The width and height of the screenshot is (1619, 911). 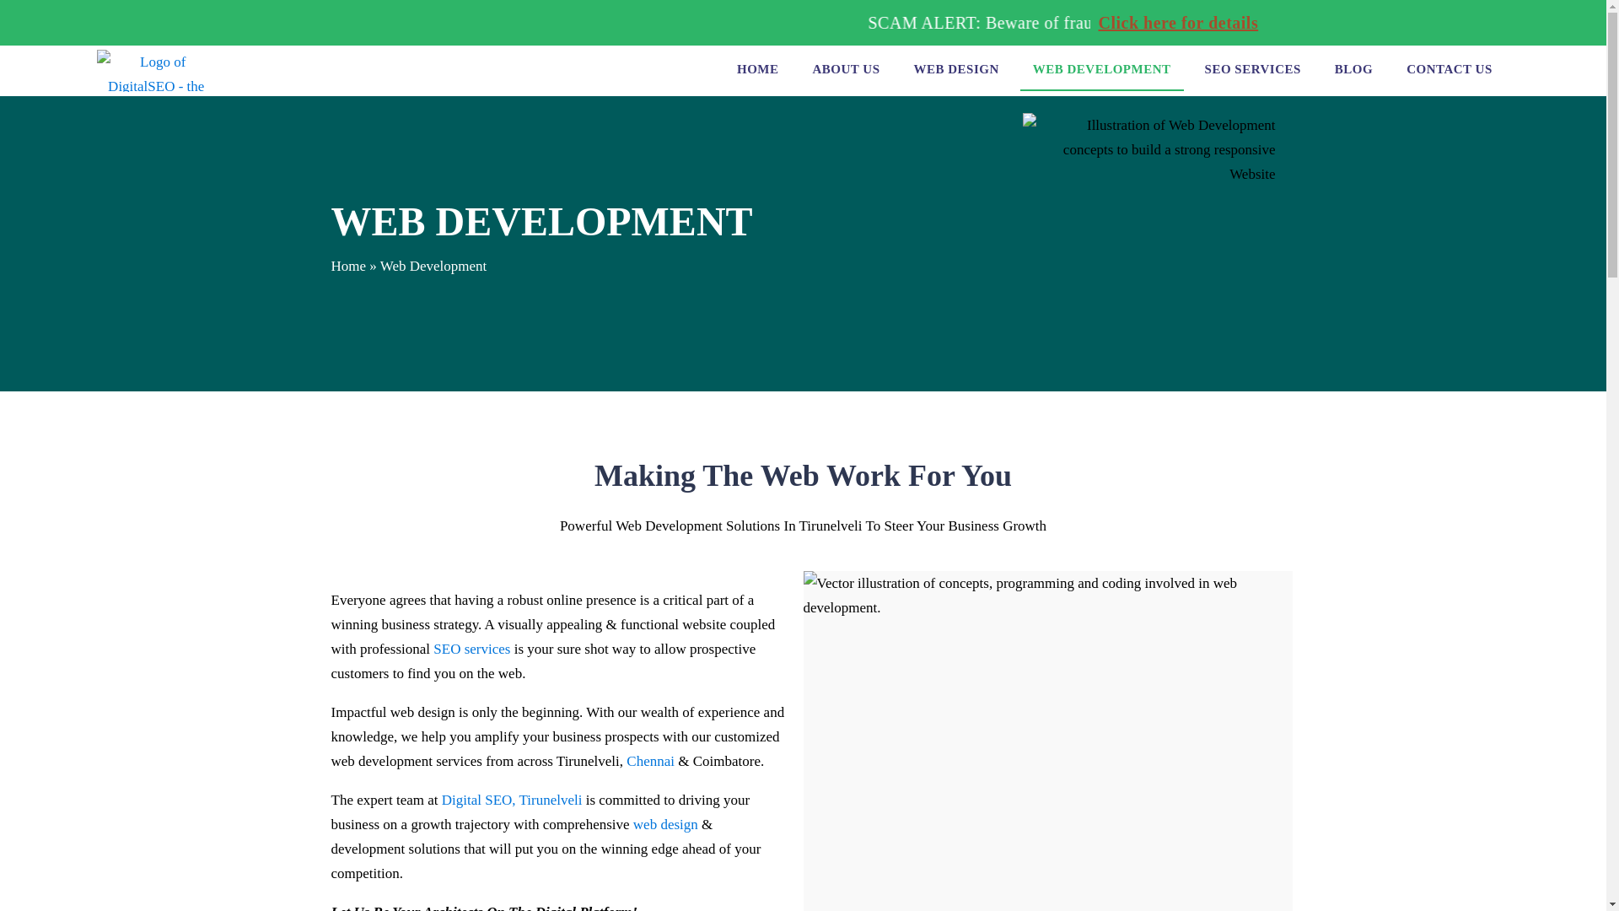 I want to click on SEO SERVICES, so click(x=1252, y=71).